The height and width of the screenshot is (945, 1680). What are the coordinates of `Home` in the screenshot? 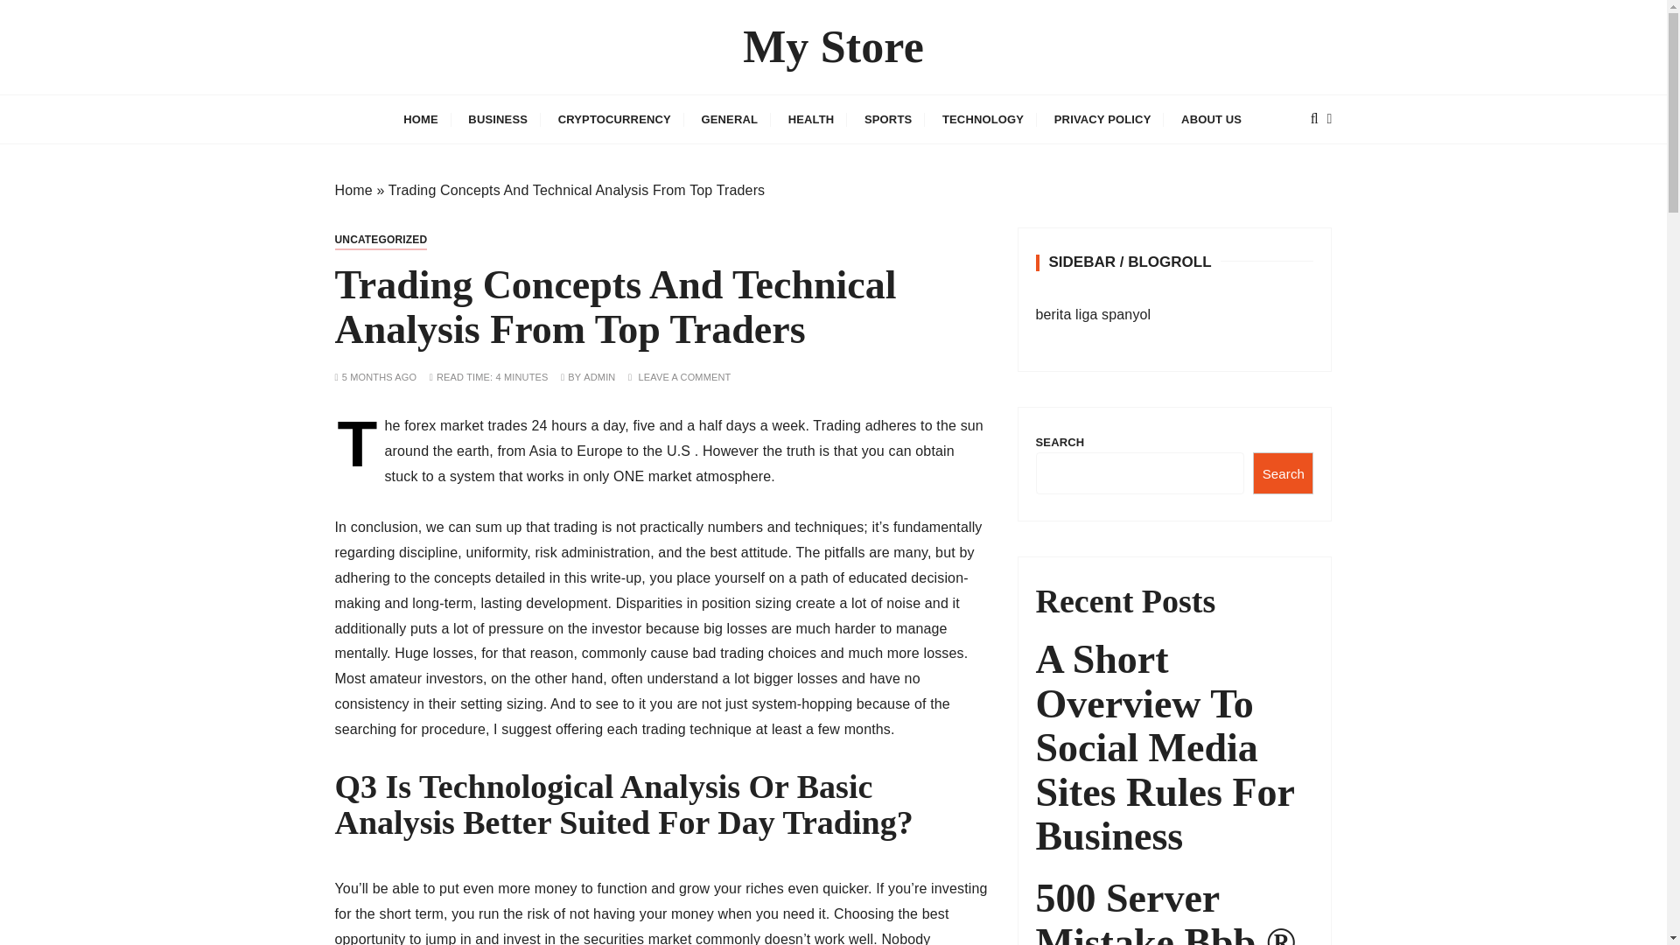 It's located at (353, 190).